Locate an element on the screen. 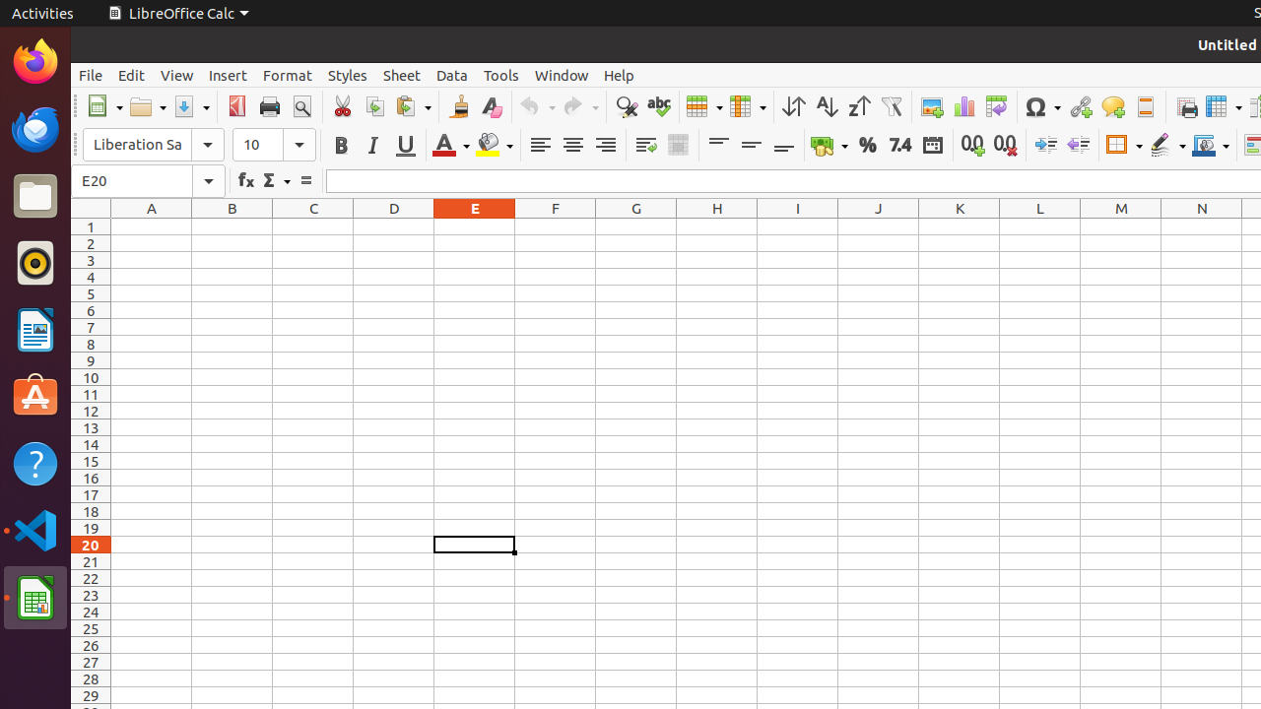 The image size is (1261, 709). Background Color is located at coordinates (495, 146).